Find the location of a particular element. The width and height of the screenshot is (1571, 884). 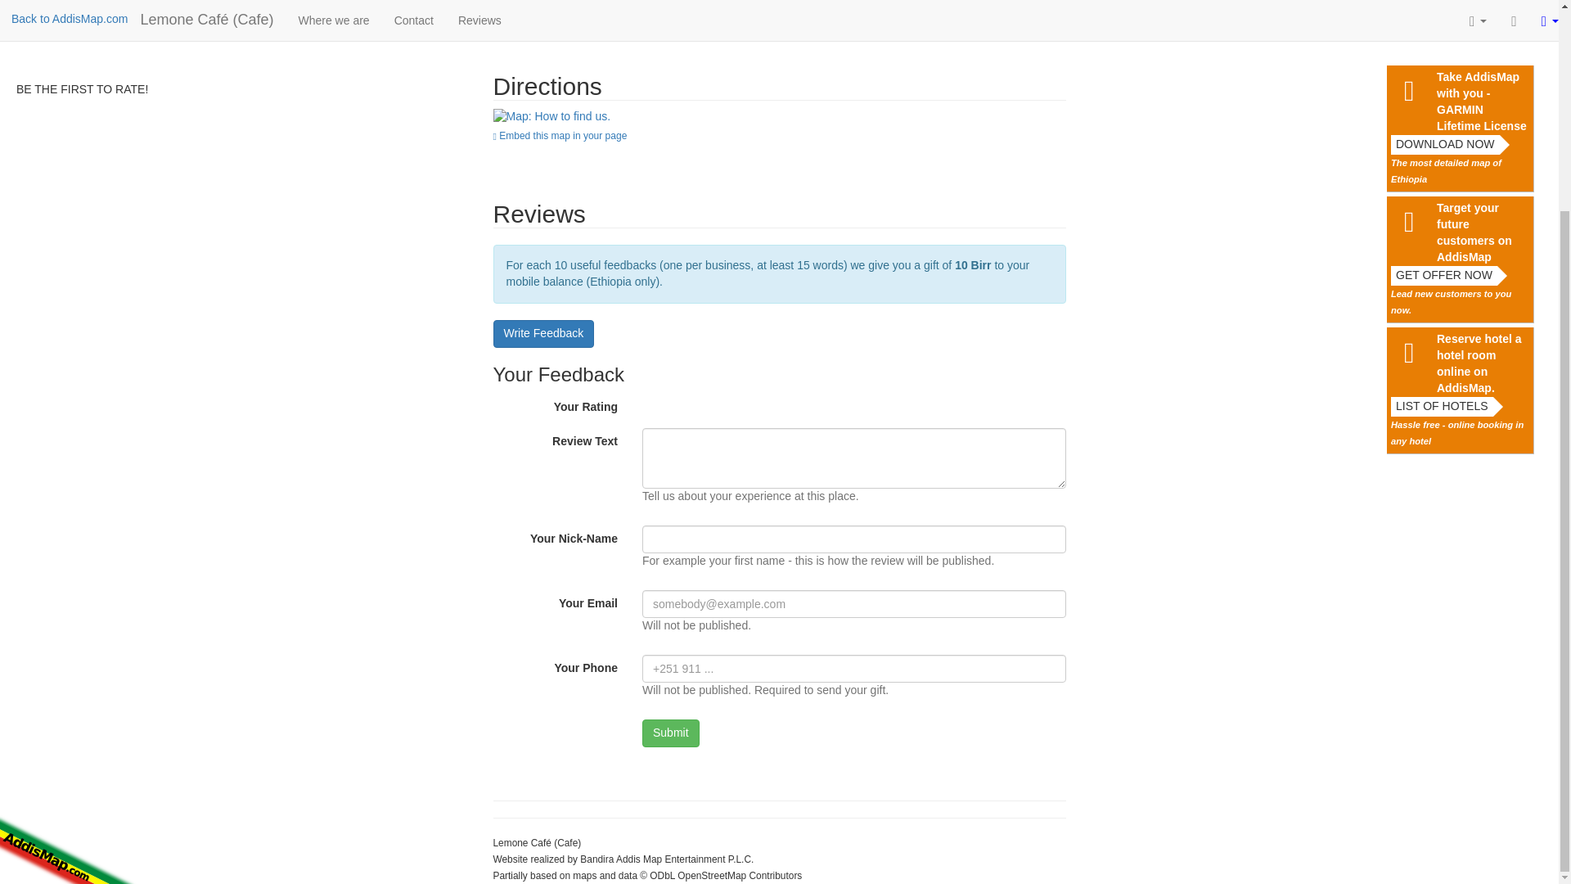

Churchil is located at coordinates (551, 116).